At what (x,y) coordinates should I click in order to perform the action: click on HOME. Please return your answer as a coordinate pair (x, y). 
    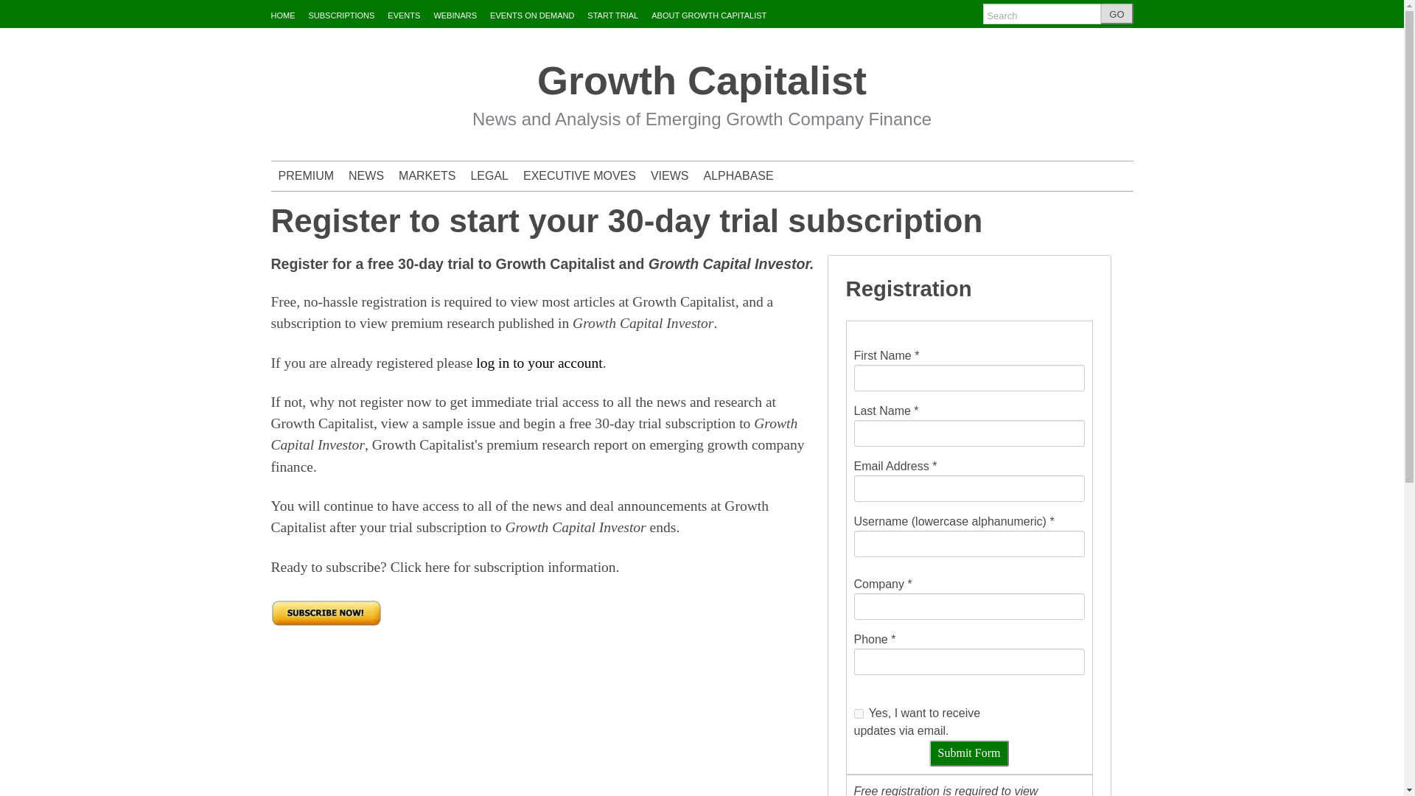
    Looking at the image, I should click on (283, 15).